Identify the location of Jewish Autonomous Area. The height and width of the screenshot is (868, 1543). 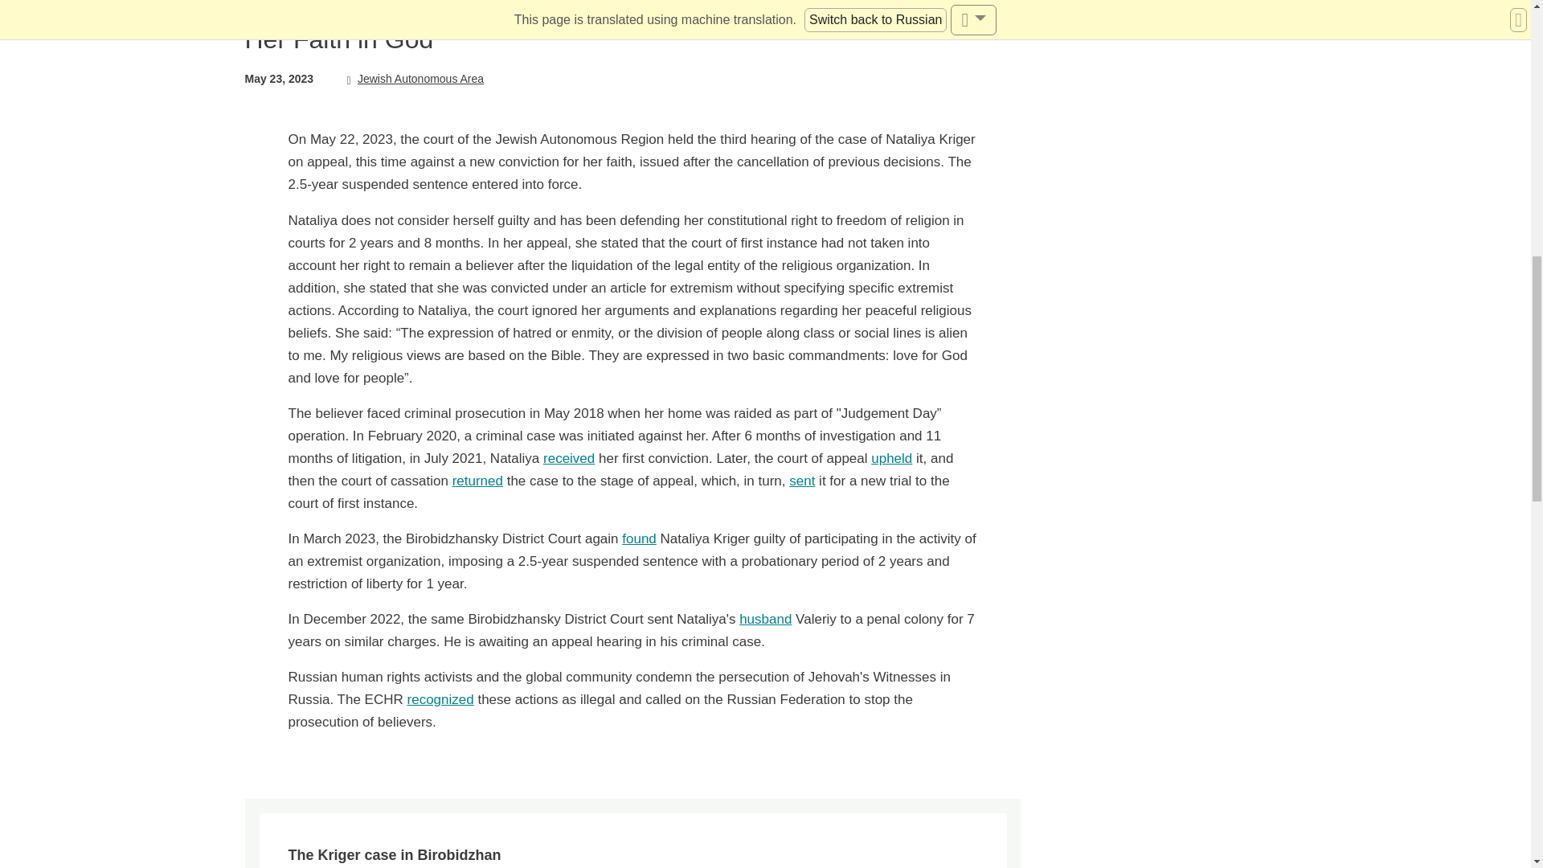
(415, 78).